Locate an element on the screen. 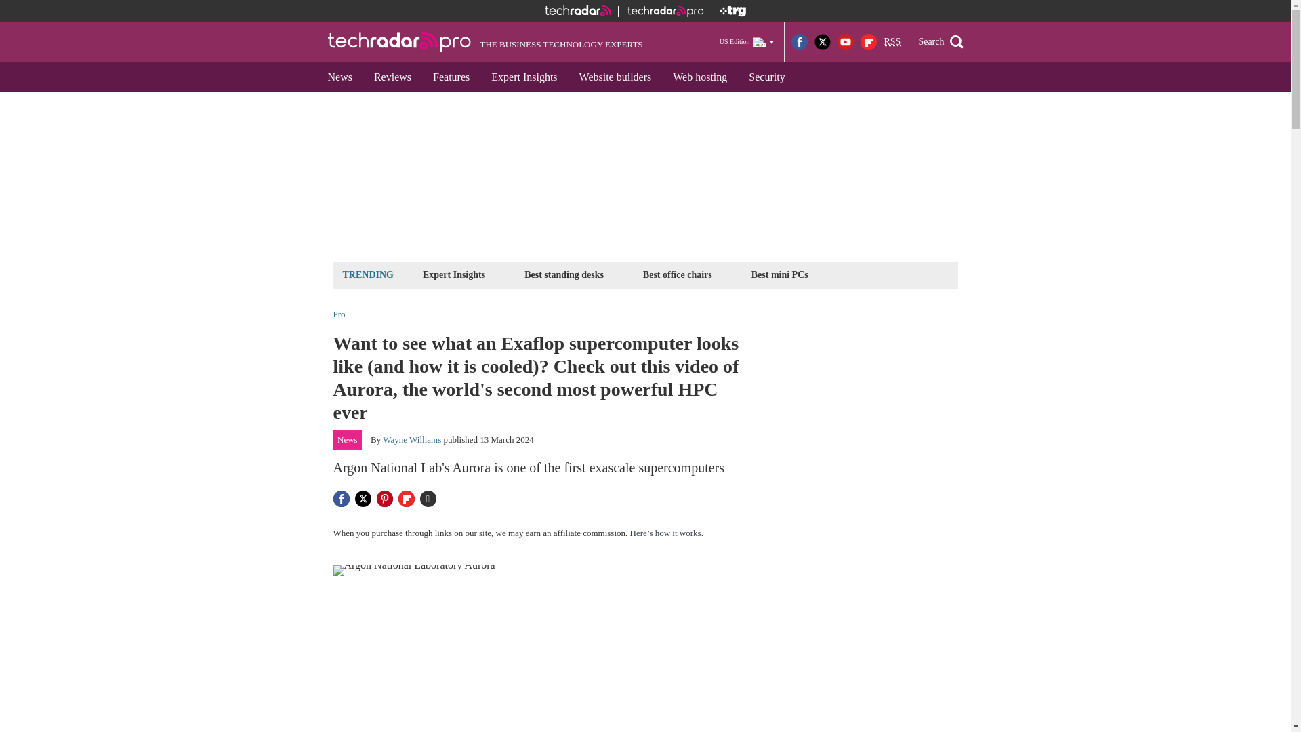  Security is located at coordinates (766, 77).